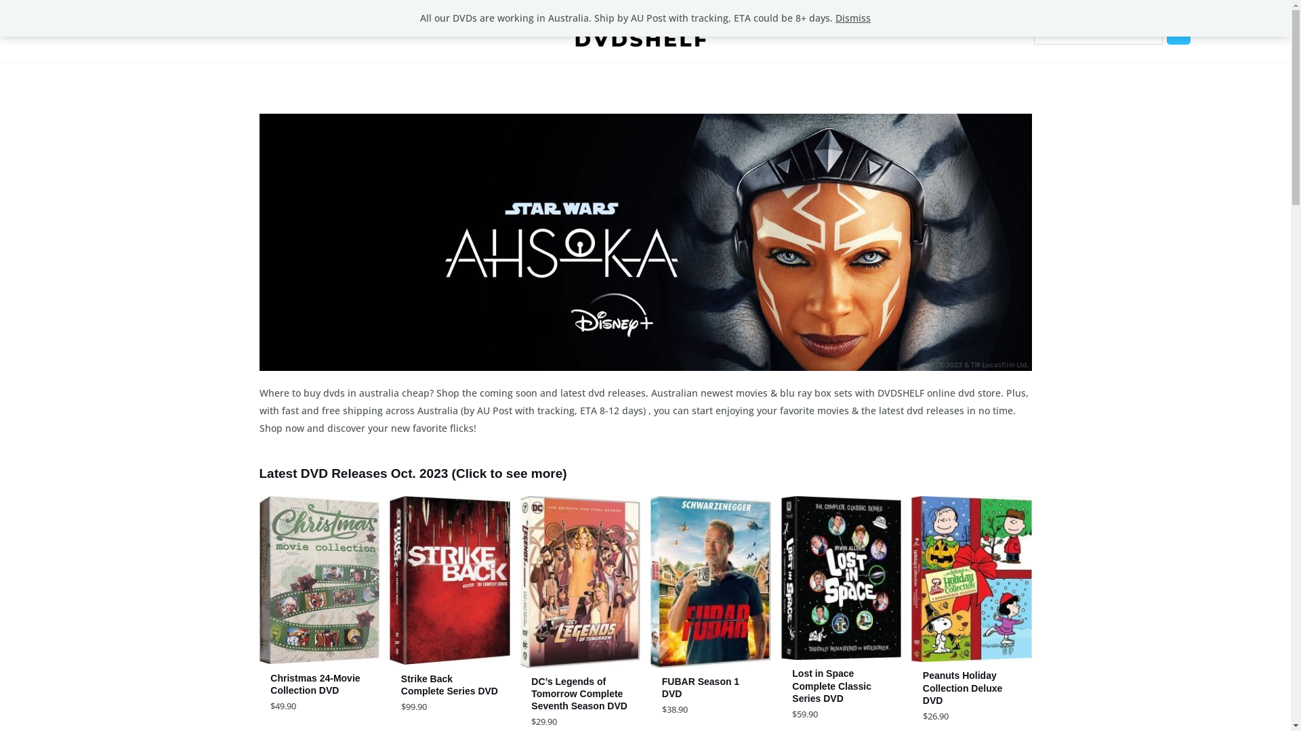  I want to click on Contact, so click(402, 31).